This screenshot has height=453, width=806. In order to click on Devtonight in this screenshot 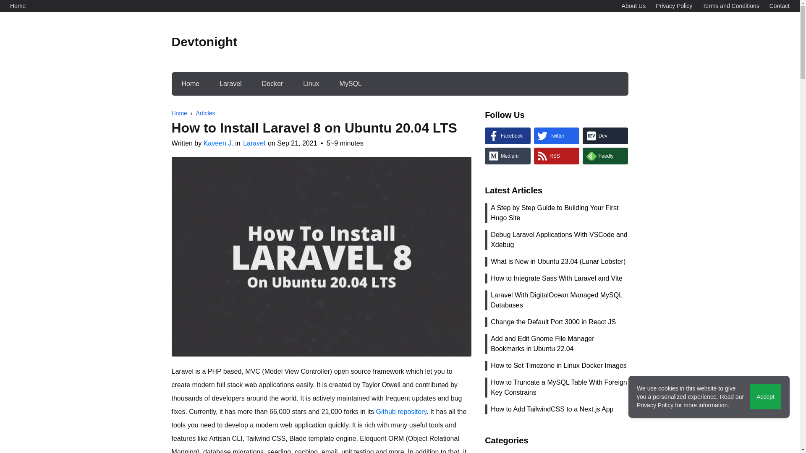, I will do `click(204, 42)`.